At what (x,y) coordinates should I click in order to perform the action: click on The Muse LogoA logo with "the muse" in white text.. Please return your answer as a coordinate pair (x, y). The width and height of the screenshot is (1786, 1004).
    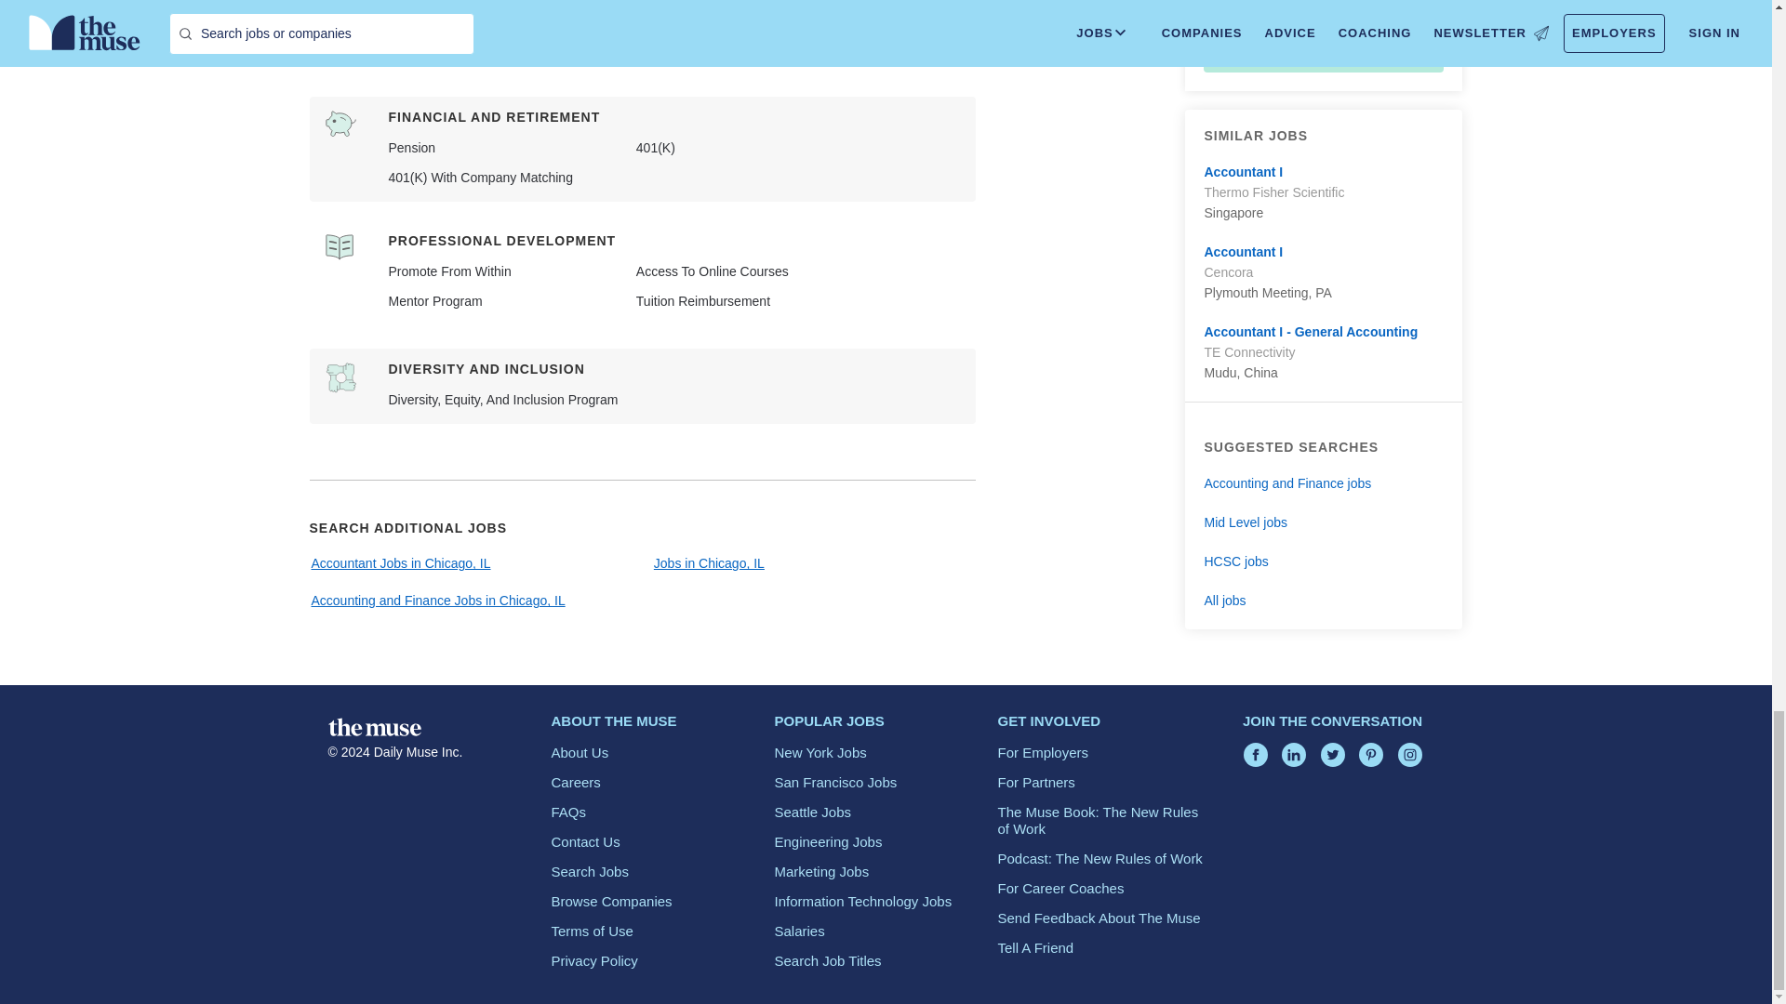
    Looking at the image, I should click on (373, 727).